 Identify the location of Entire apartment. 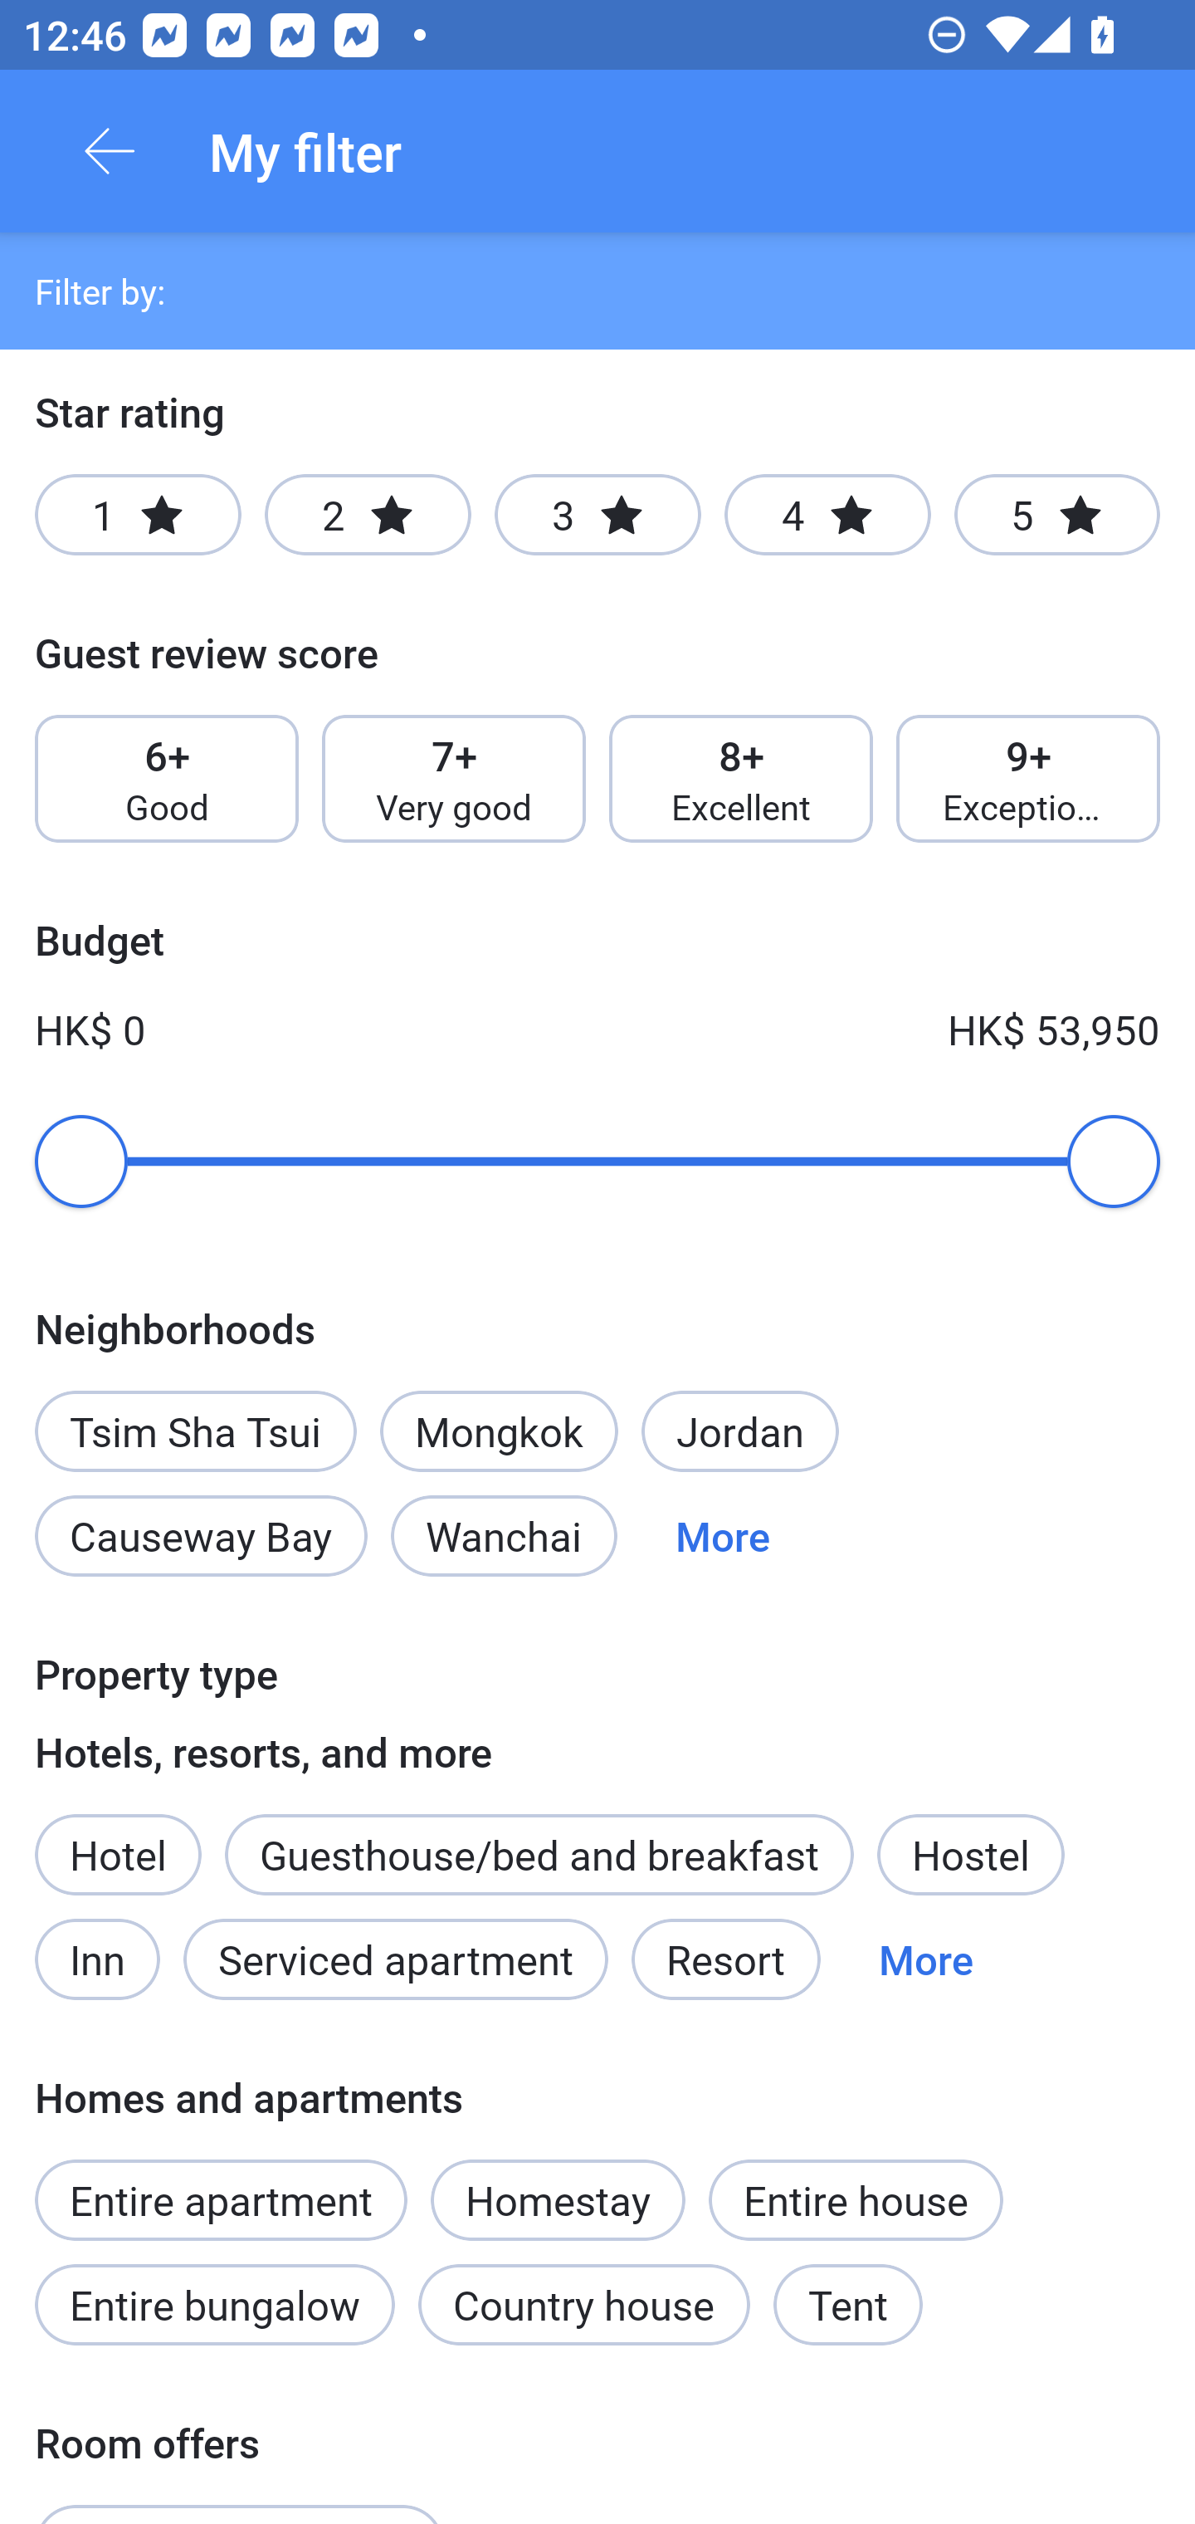
(221, 2199).